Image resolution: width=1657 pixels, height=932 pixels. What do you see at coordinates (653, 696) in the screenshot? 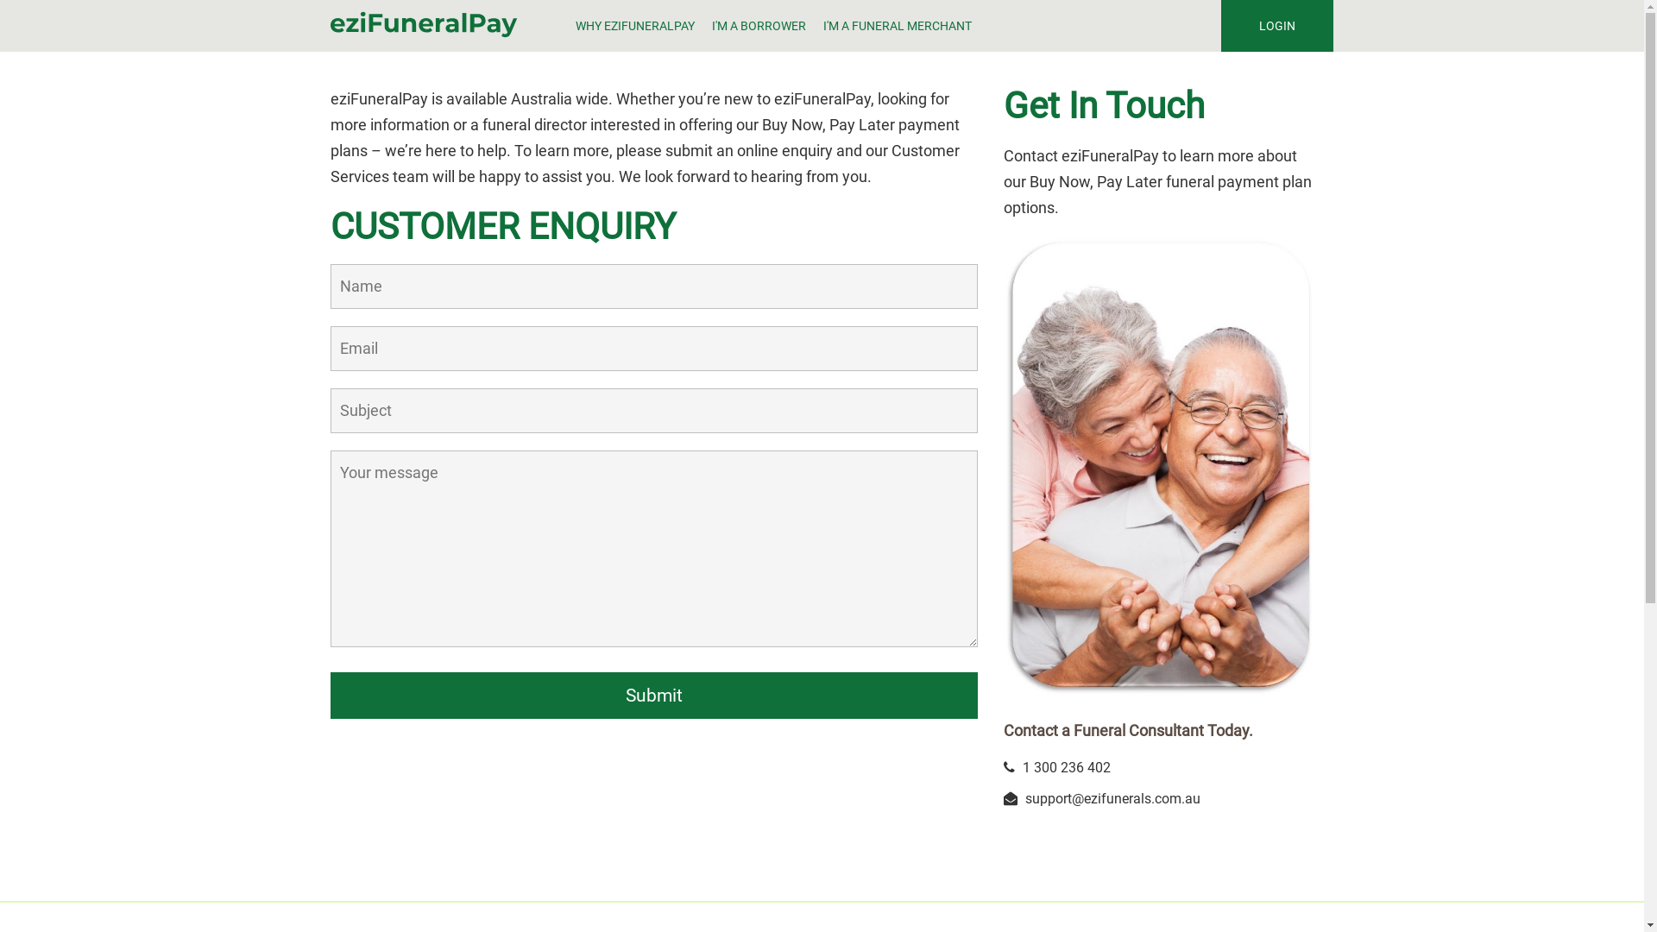
I see `Submit` at bounding box center [653, 696].